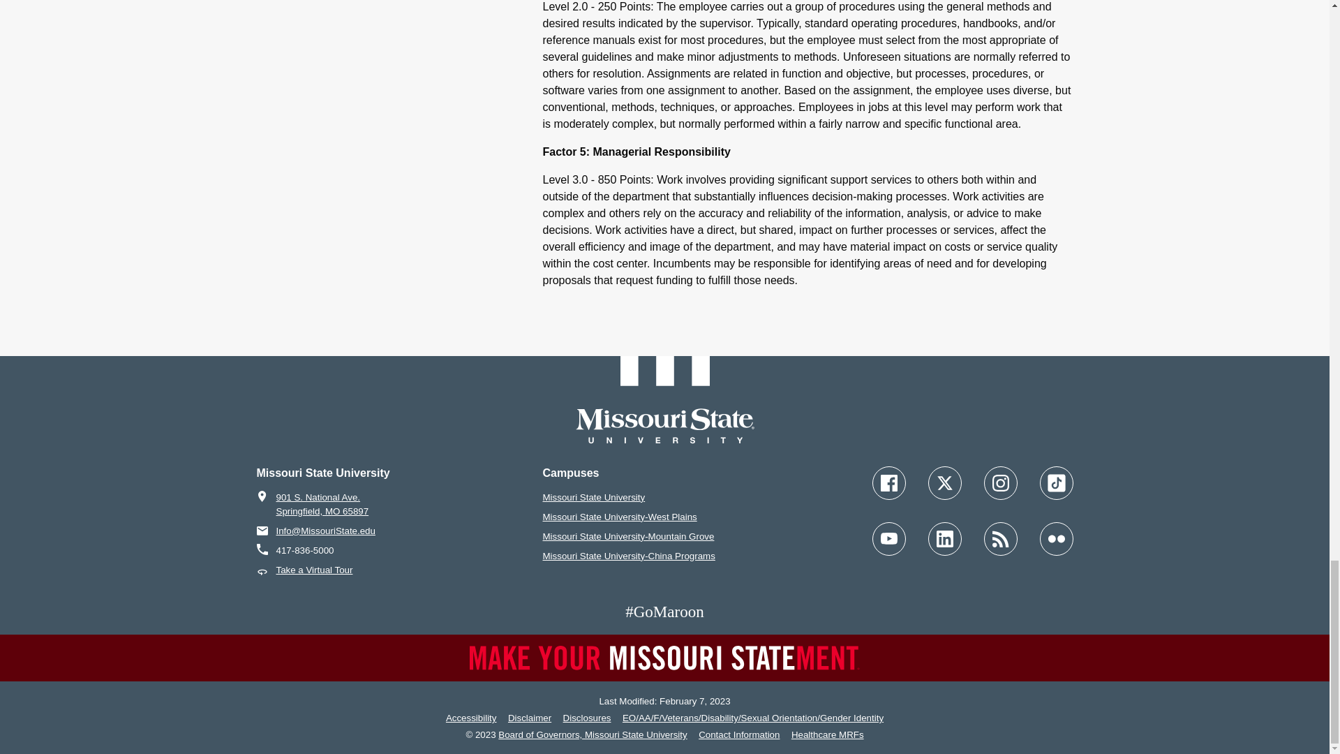 Image resolution: width=1340 pixels, height=754 pixels. Describe the element at coordinates (945, 538) in the screenshot. I see `Follow Missouri State on LinkedIn` at that location.